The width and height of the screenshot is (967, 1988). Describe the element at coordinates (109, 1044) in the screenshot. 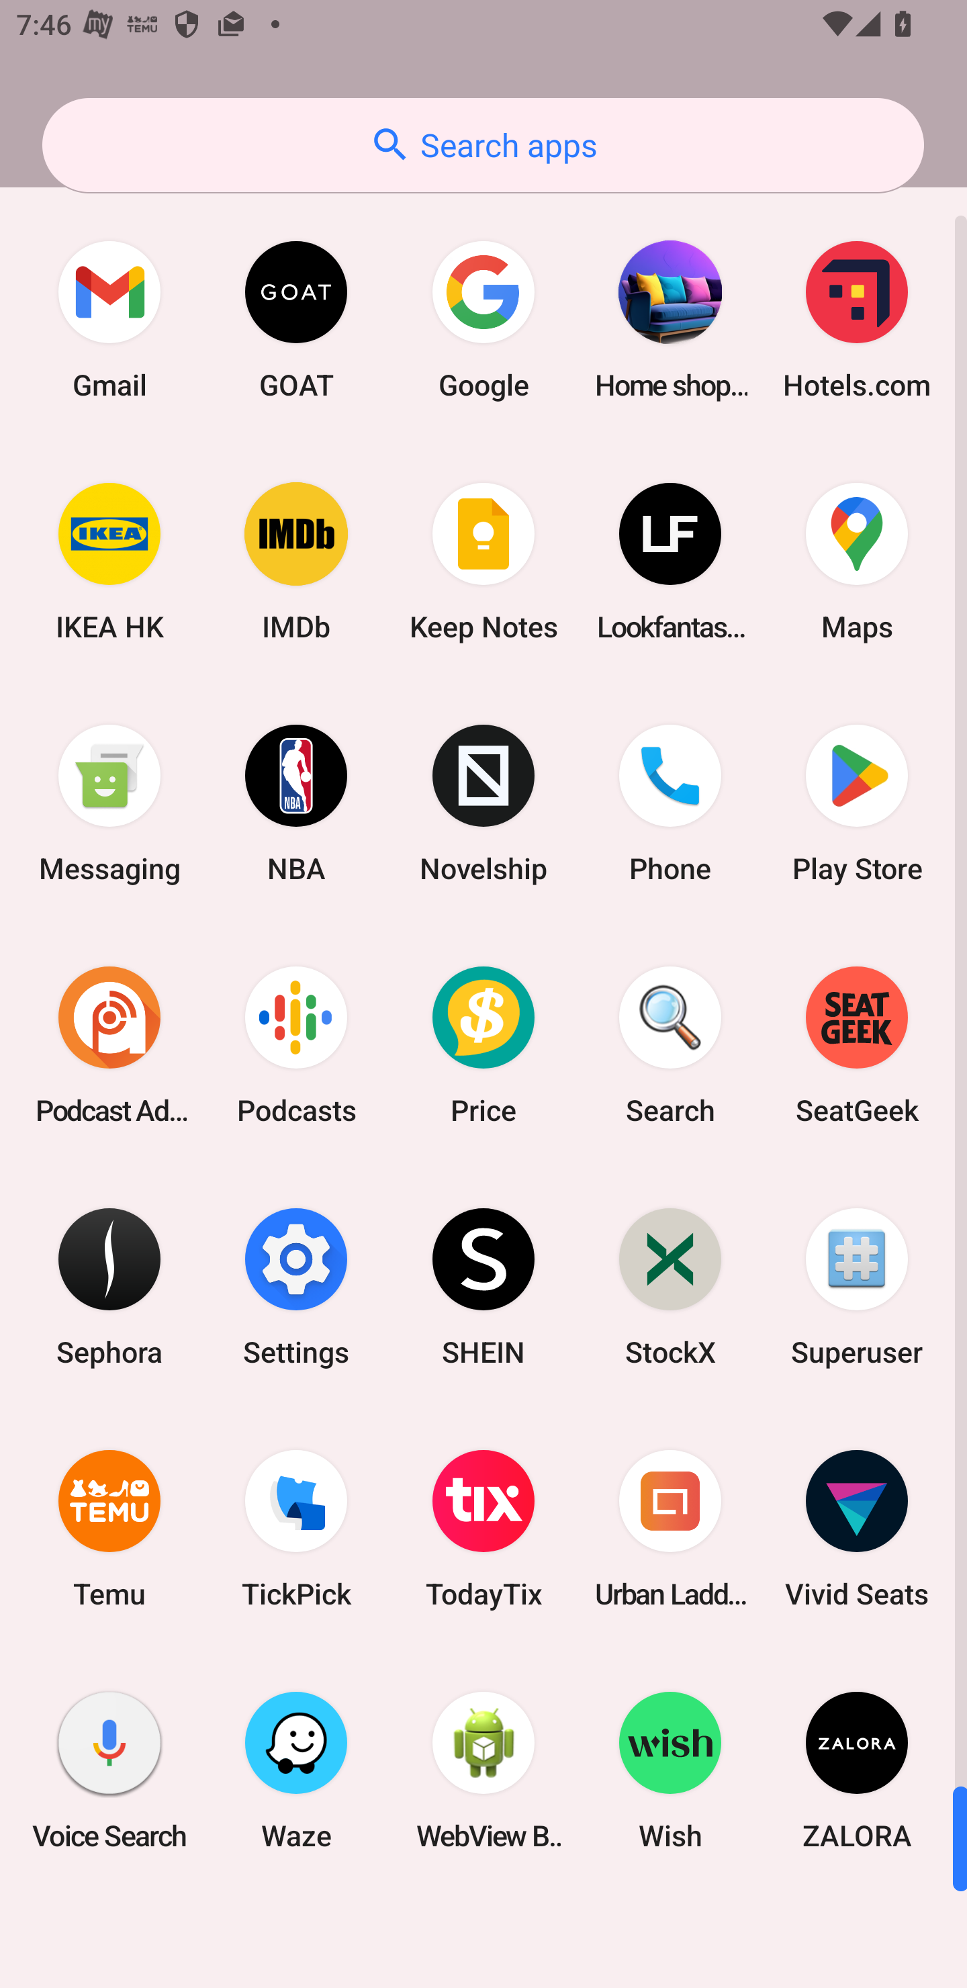

I see `Podcast Addict` at that location.